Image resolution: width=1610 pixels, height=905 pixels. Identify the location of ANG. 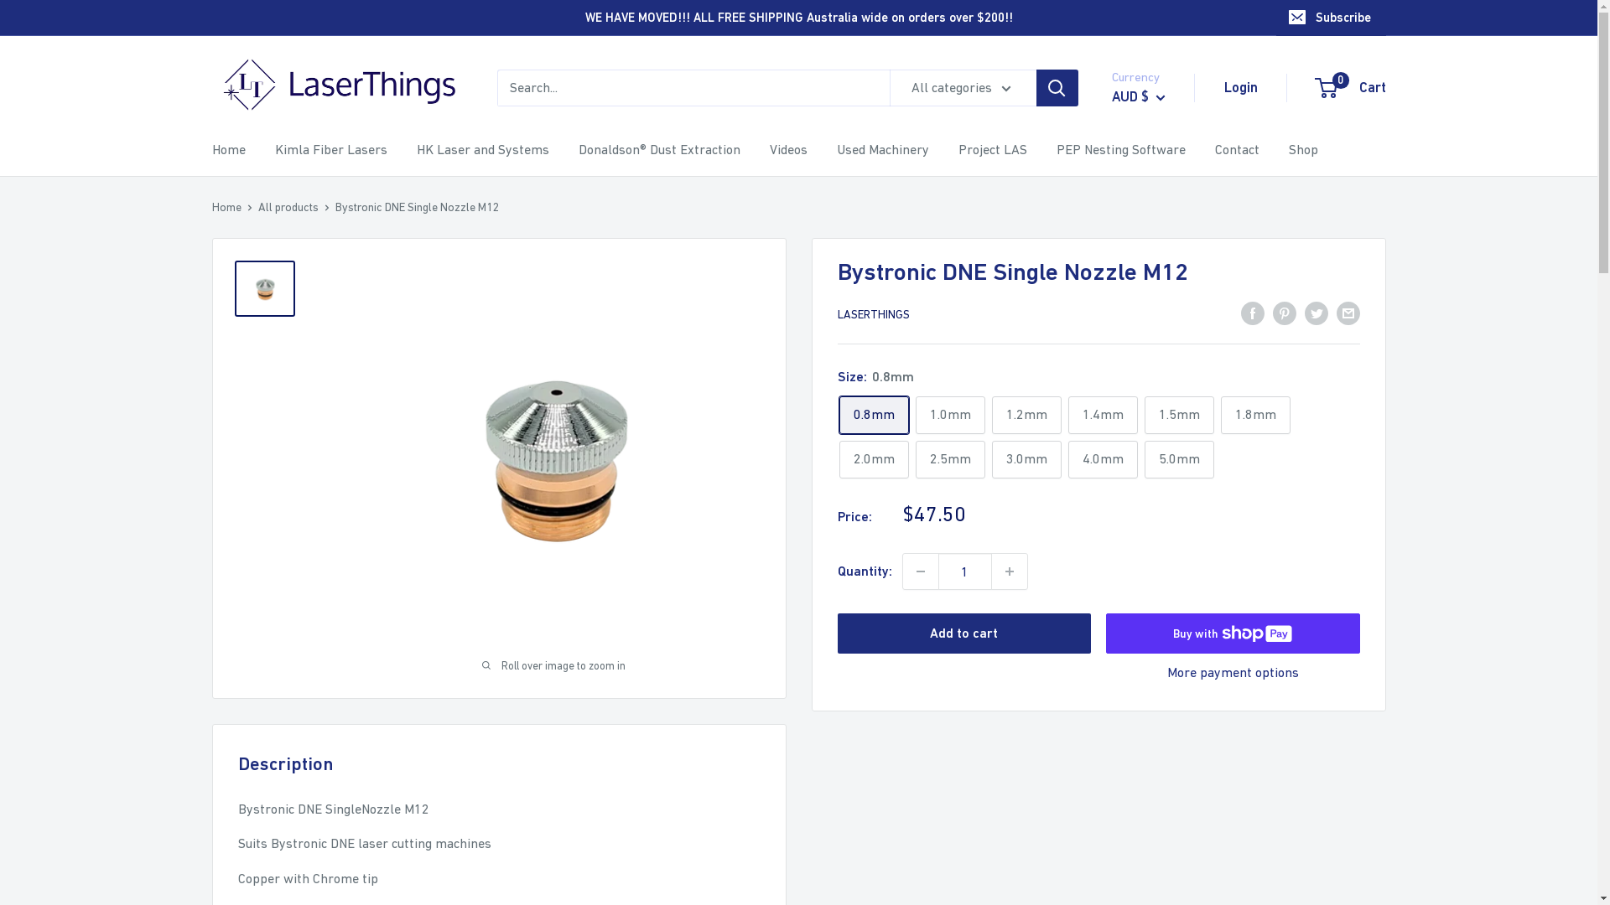
(1164, 396).